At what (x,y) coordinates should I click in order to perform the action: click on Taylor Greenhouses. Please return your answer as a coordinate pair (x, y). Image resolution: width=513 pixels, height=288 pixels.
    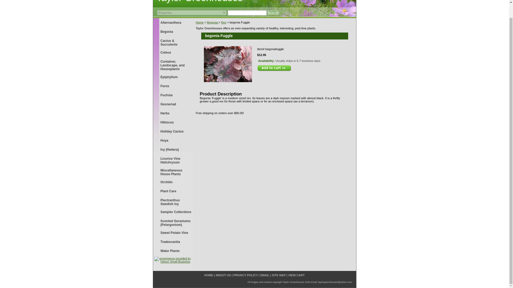
    Looking at the image, I should click on (220, 2).